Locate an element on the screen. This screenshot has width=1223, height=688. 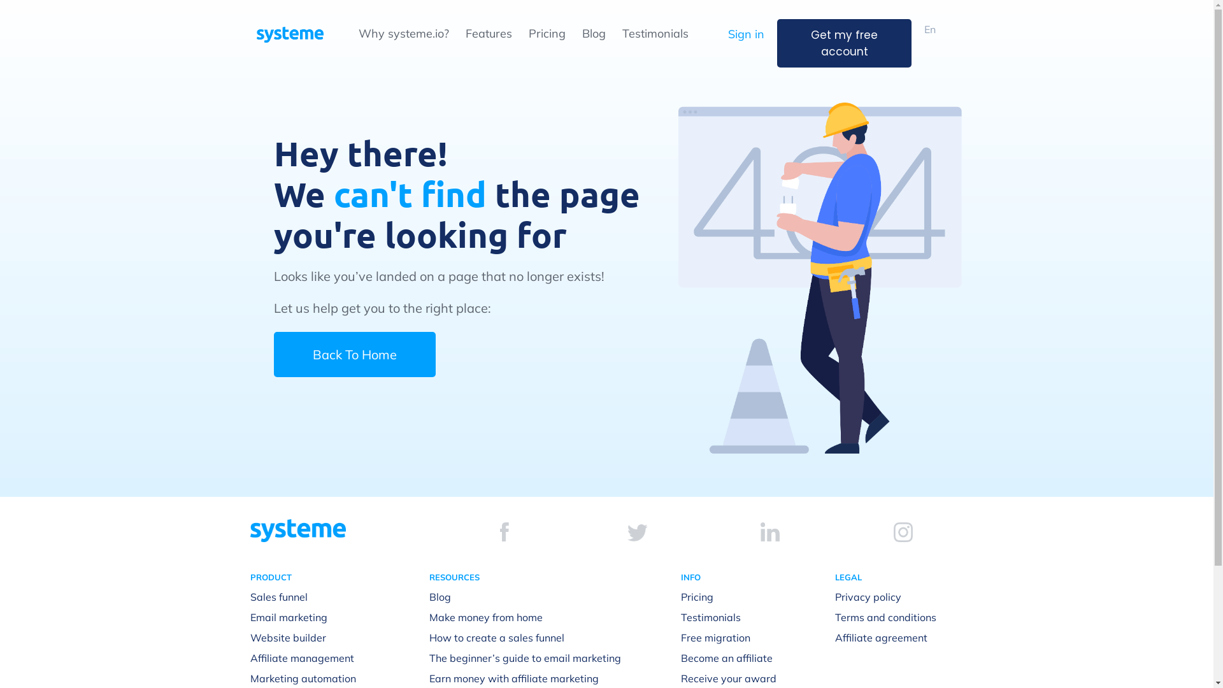
Receive your award is located at coordinates (729, 678).